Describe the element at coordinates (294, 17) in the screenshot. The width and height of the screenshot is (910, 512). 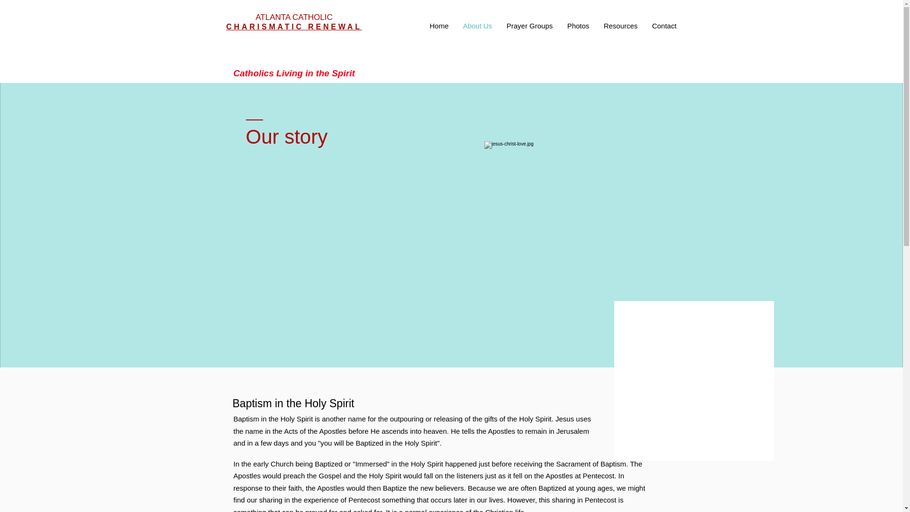
I see `ATLANTA CATHOLIC` at that location.